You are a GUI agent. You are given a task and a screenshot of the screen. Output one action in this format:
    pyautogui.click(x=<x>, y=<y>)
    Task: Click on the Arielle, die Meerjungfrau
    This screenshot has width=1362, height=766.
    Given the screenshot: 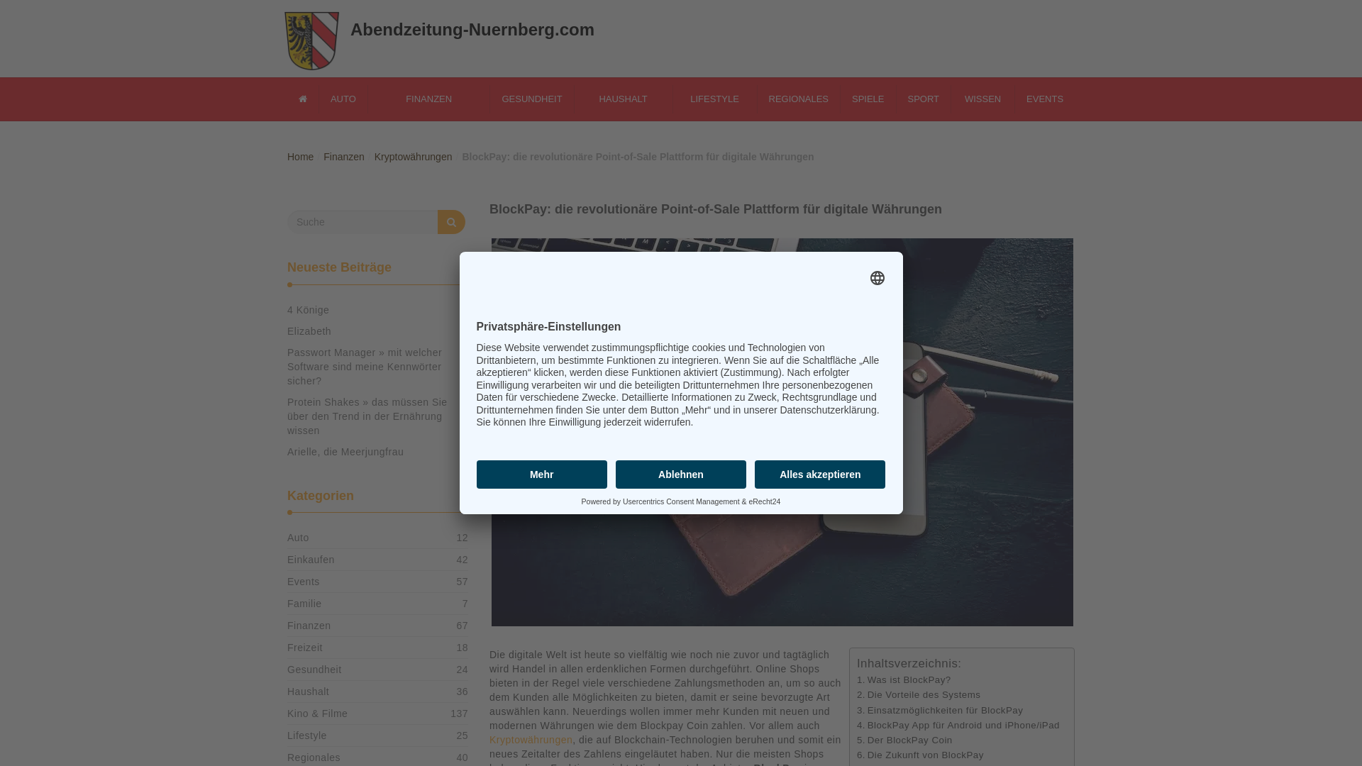 What is the action you would take?
    pyautogui.click(x=345, y=452)
    